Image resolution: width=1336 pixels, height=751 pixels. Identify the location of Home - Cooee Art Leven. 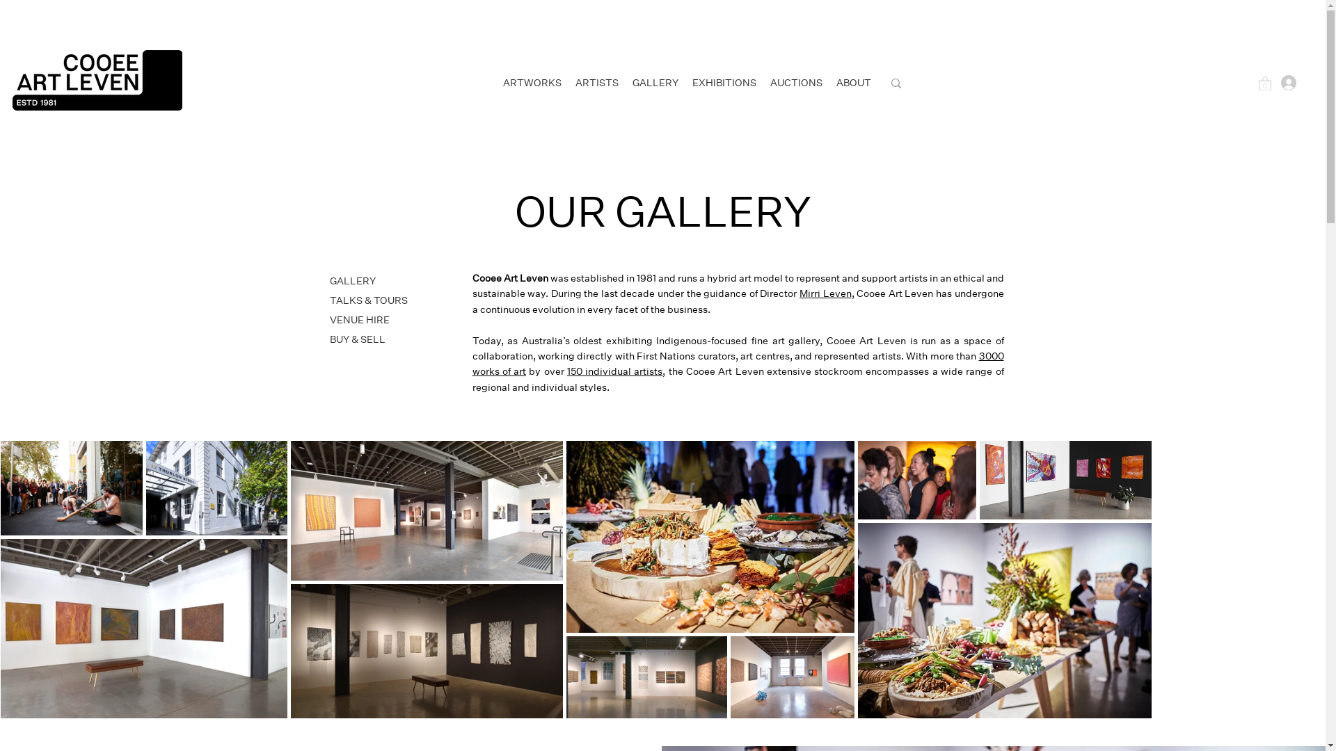
(97, 81).